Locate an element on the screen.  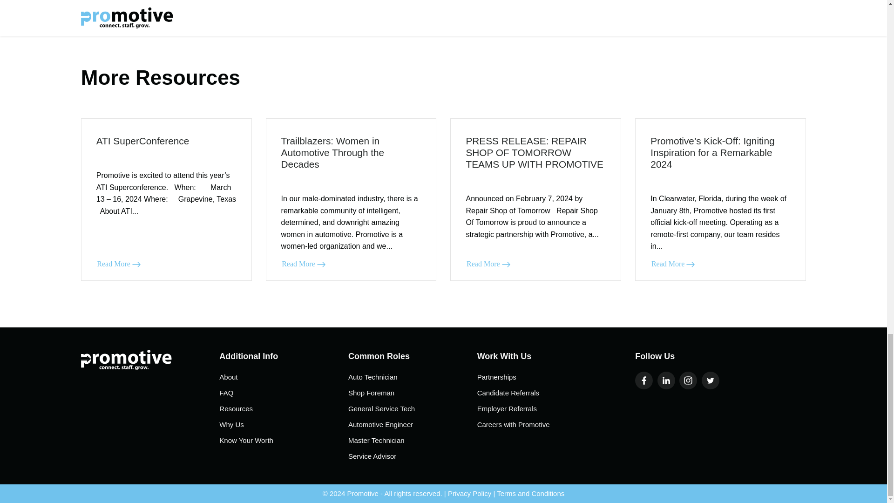
FAQ is located at coordinates (284, 393).